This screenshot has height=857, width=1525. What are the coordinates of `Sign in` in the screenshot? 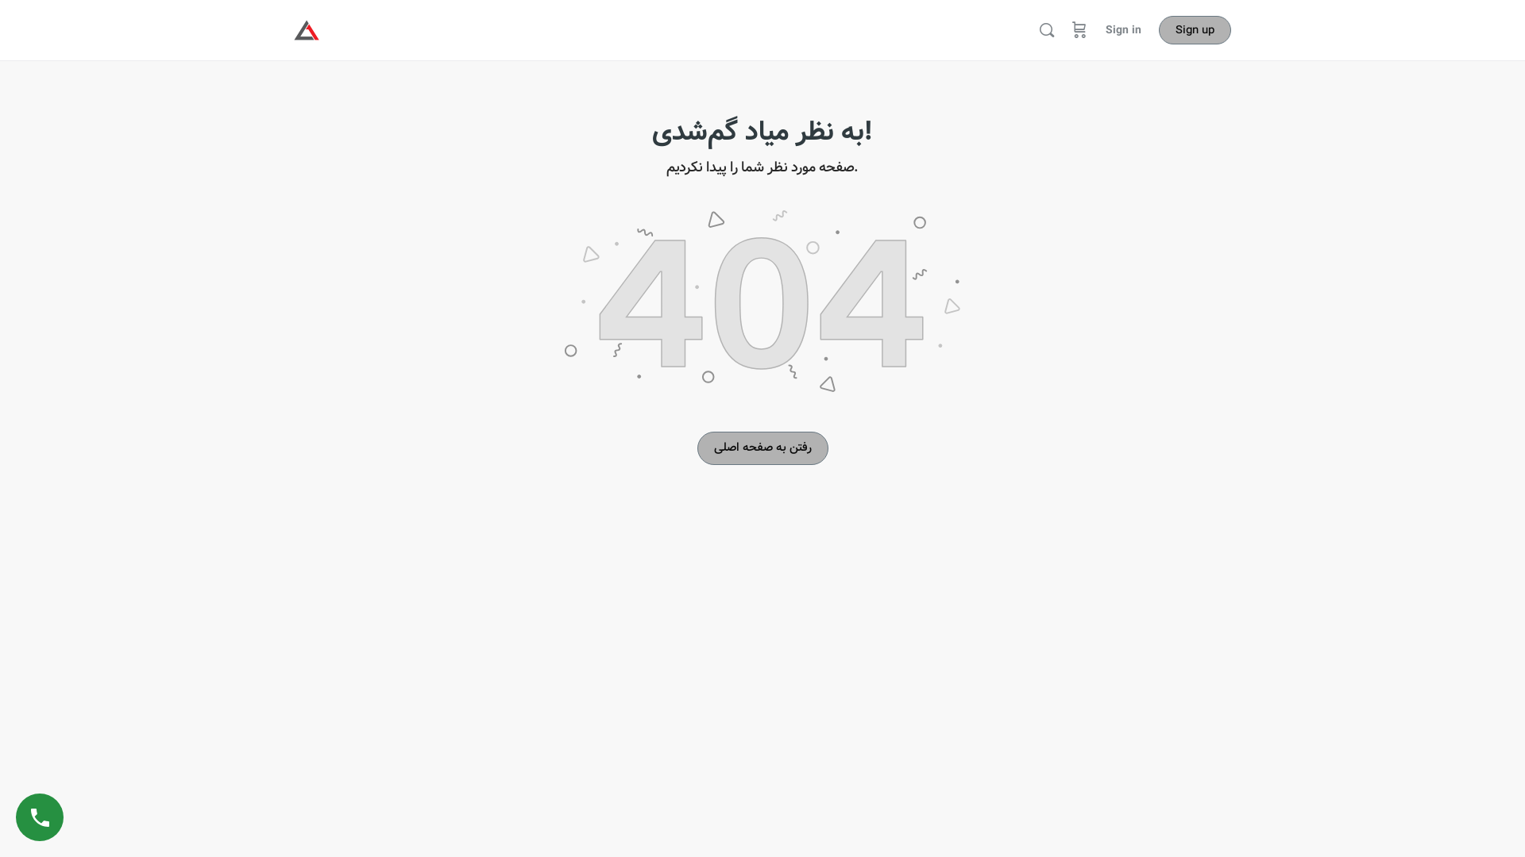 It's located at (1123, 30).